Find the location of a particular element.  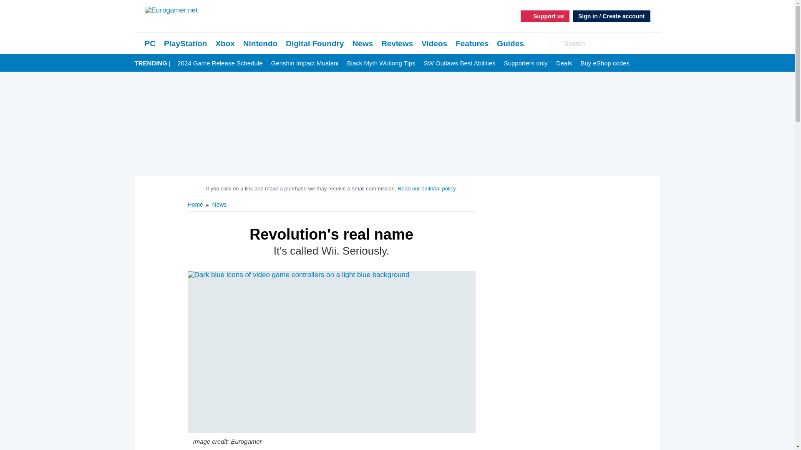

Features is located at coordinates (472, 43).